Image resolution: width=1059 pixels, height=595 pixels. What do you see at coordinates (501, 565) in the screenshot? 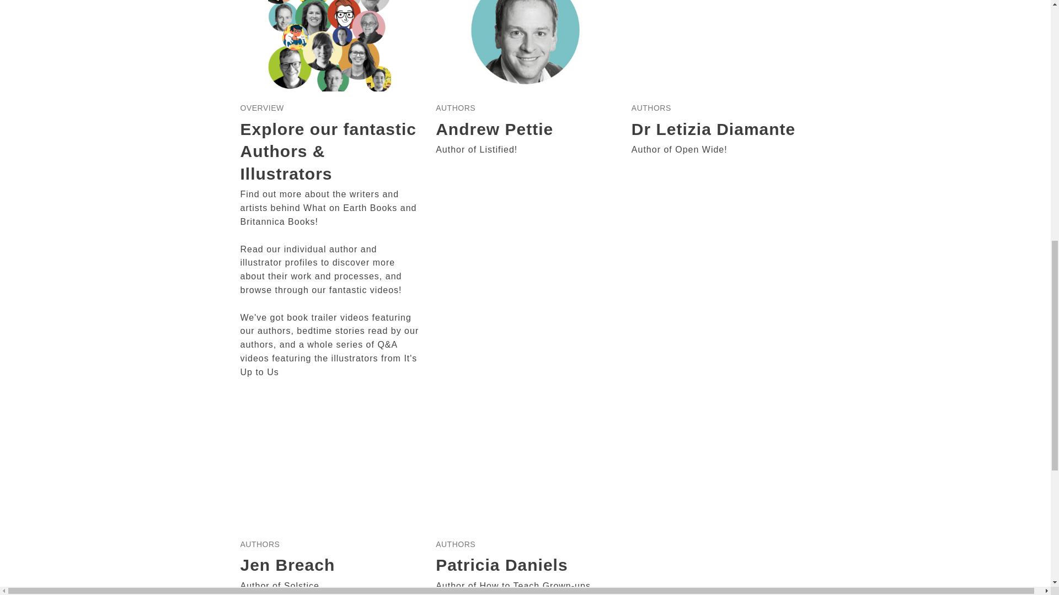
I see `Patricia Daniels` at bounding box center [501, 565].